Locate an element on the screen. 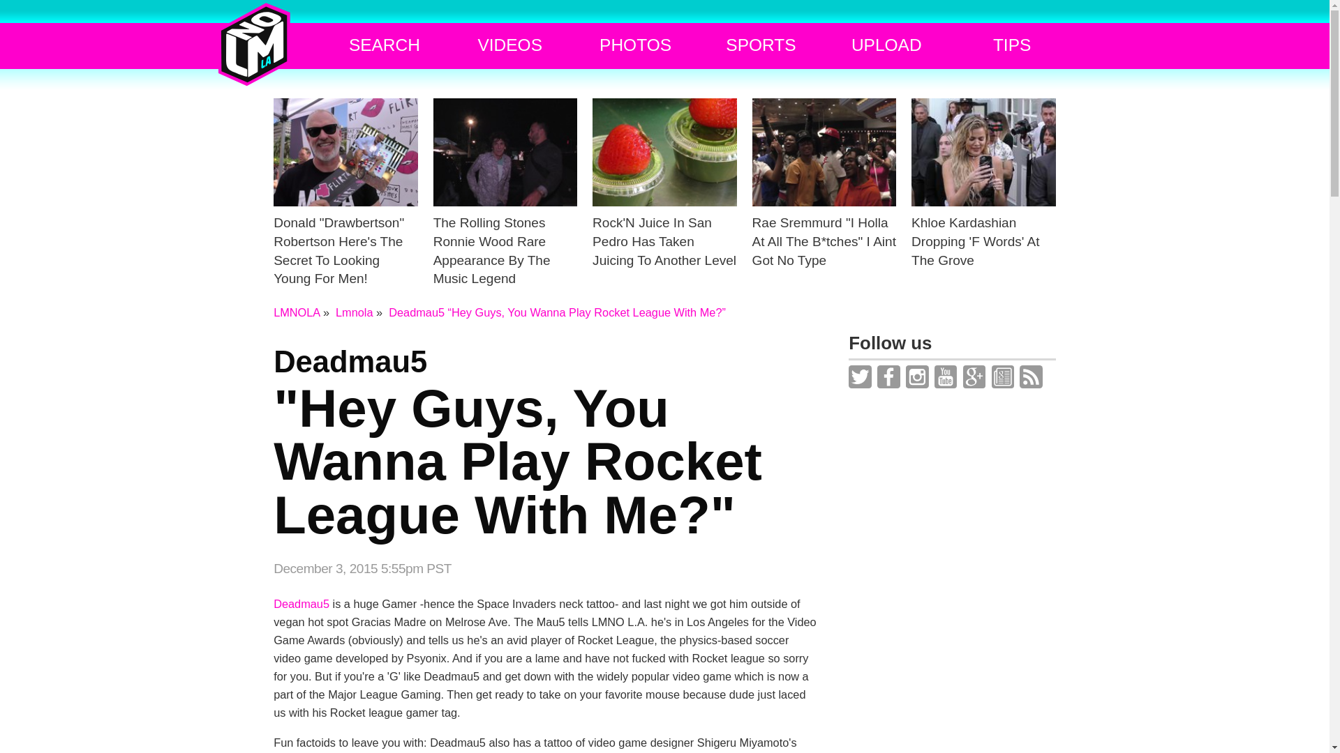 The width and height of the screenshot is (1340, 753). UPLOAD is located at coordinates (886, 45).